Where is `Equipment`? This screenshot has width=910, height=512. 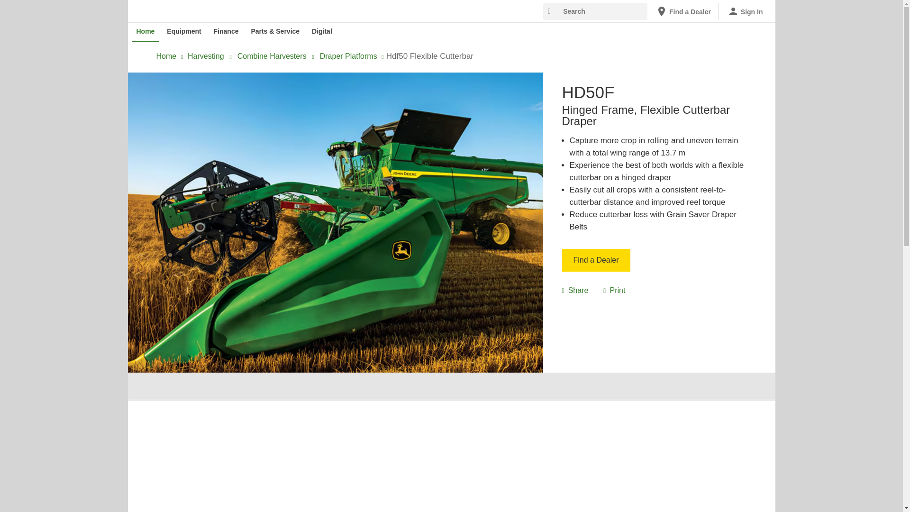 Equipment is located at coordinates (183, 32).